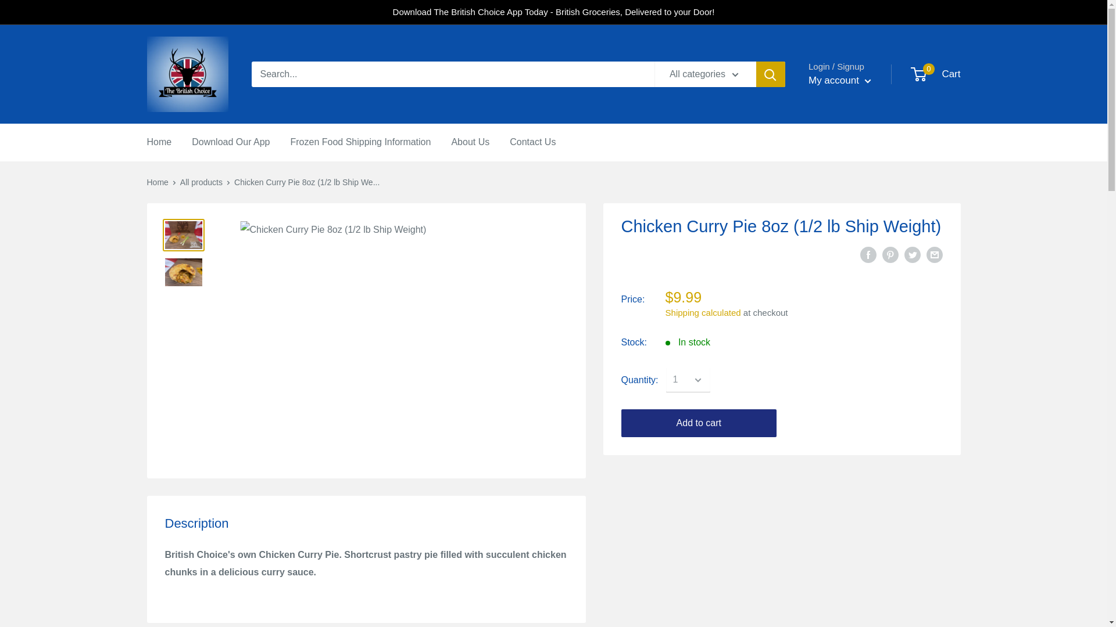 This screenshot has width=1116, height=627. Describe the element at coordinates (201, 182) in the screenshot. I see `All products` at that location.